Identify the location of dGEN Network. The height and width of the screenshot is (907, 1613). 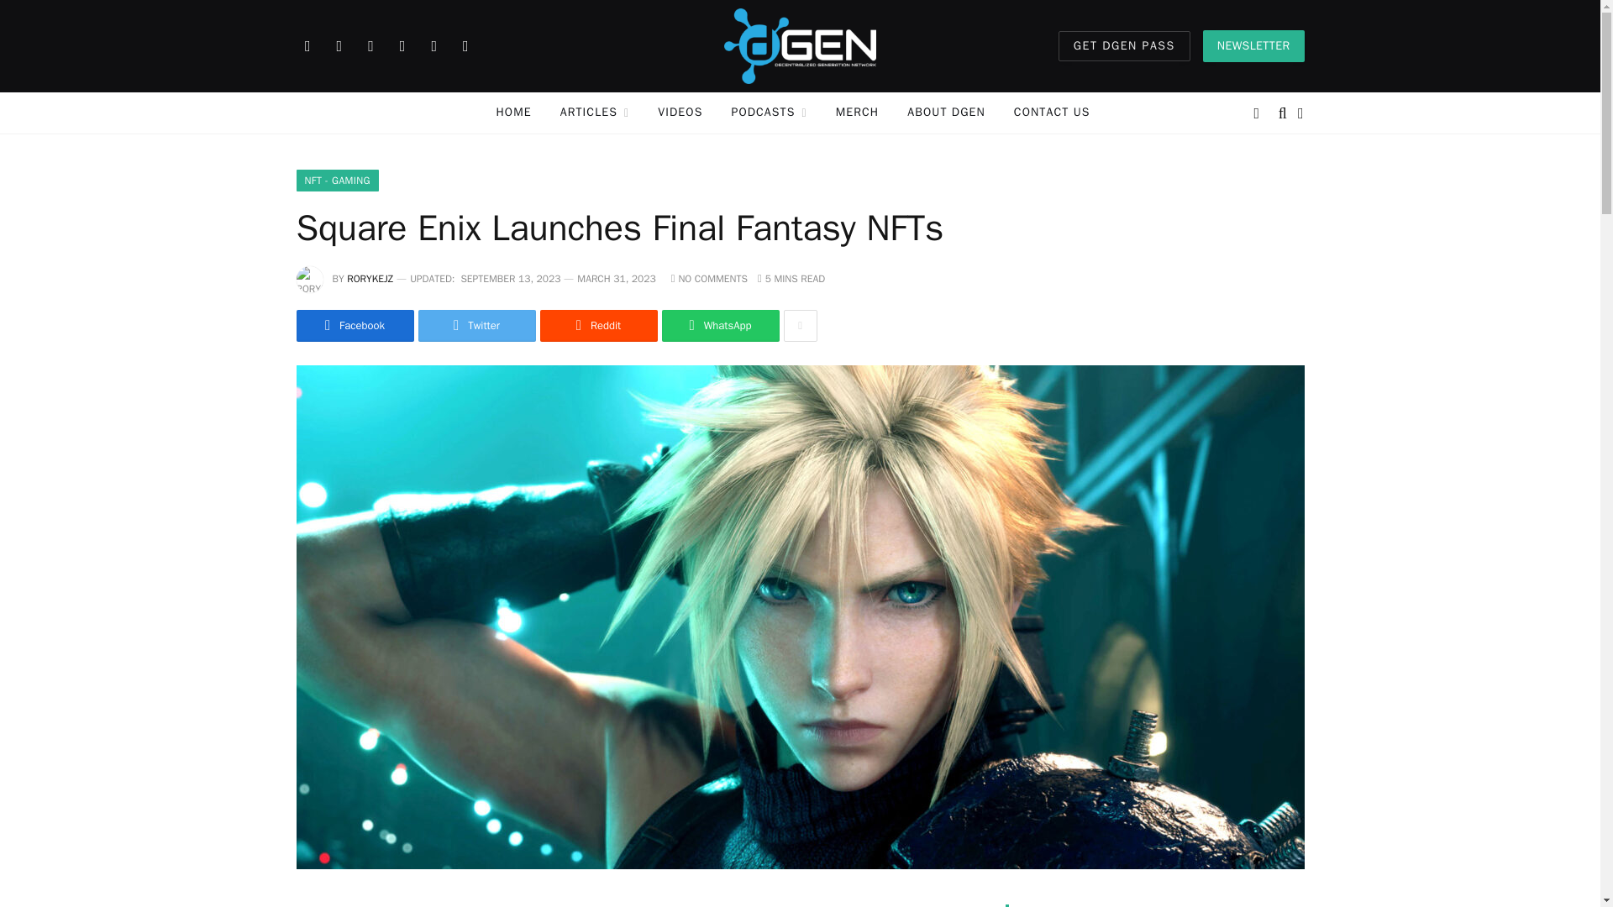
(800, 46).